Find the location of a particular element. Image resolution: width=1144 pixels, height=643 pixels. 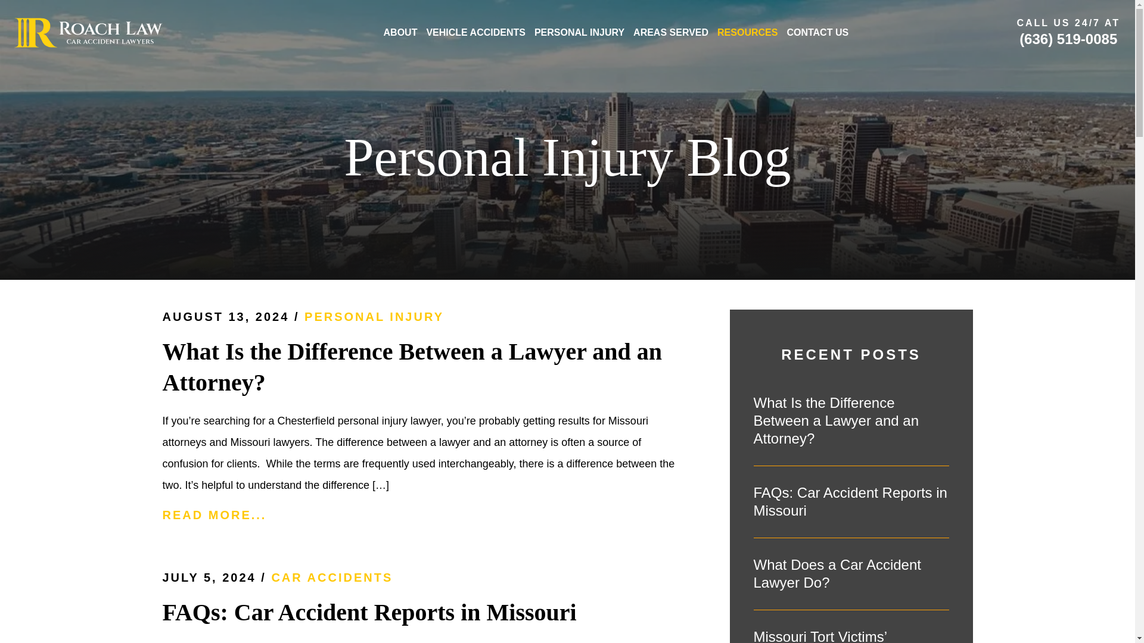

VEHICLE ACCIDENTS is located at coordinates (475, 32).